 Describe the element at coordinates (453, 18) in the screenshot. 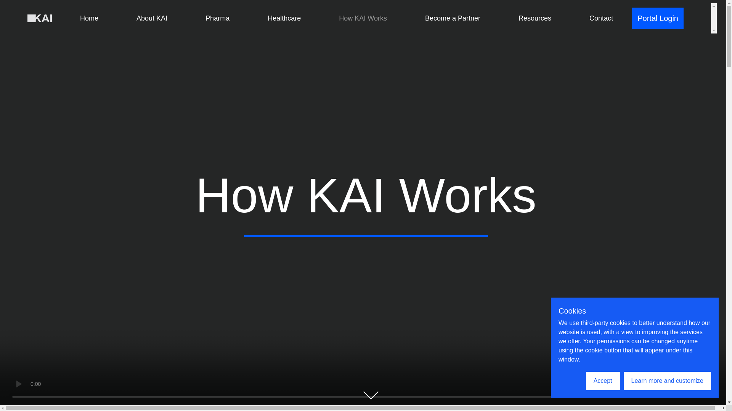

I see `Become a Partner` at that location.